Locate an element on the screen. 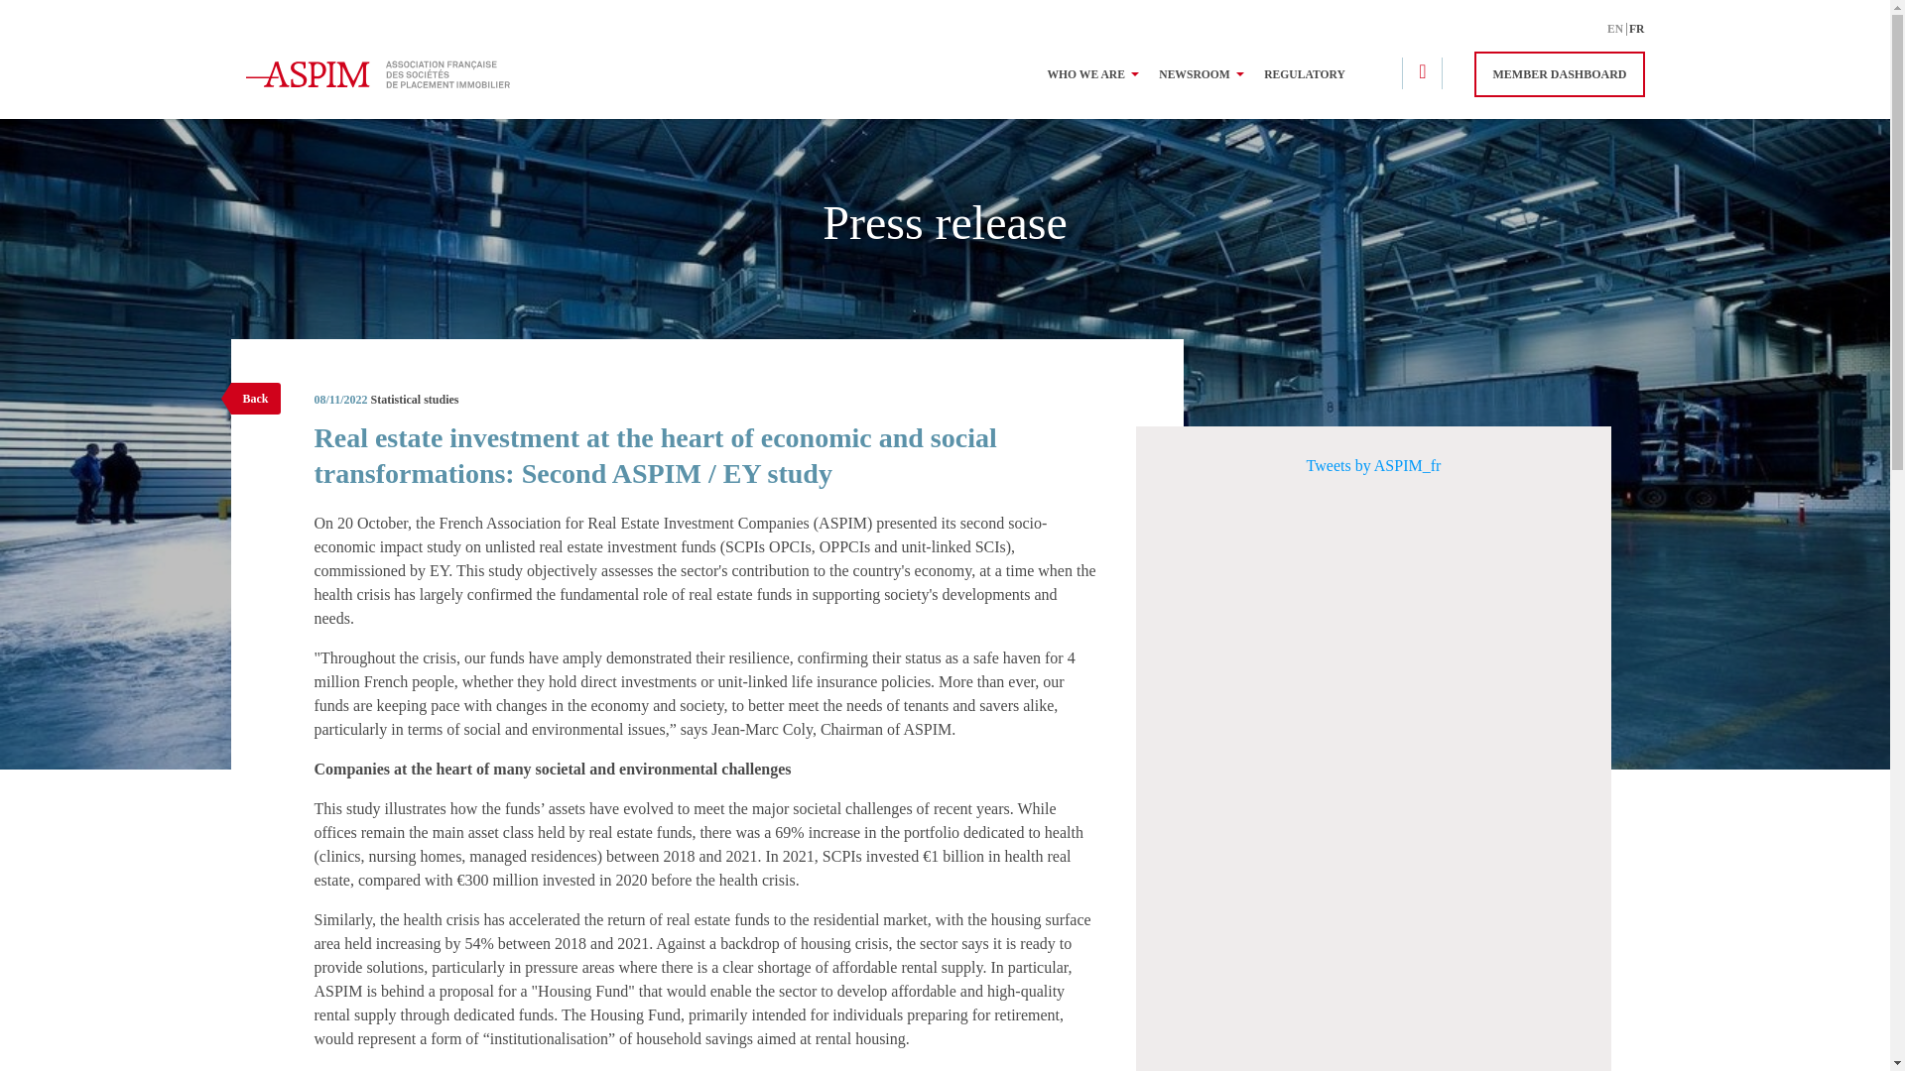  MEMBER DASHBOARD is located at coordinates (1559, 73).